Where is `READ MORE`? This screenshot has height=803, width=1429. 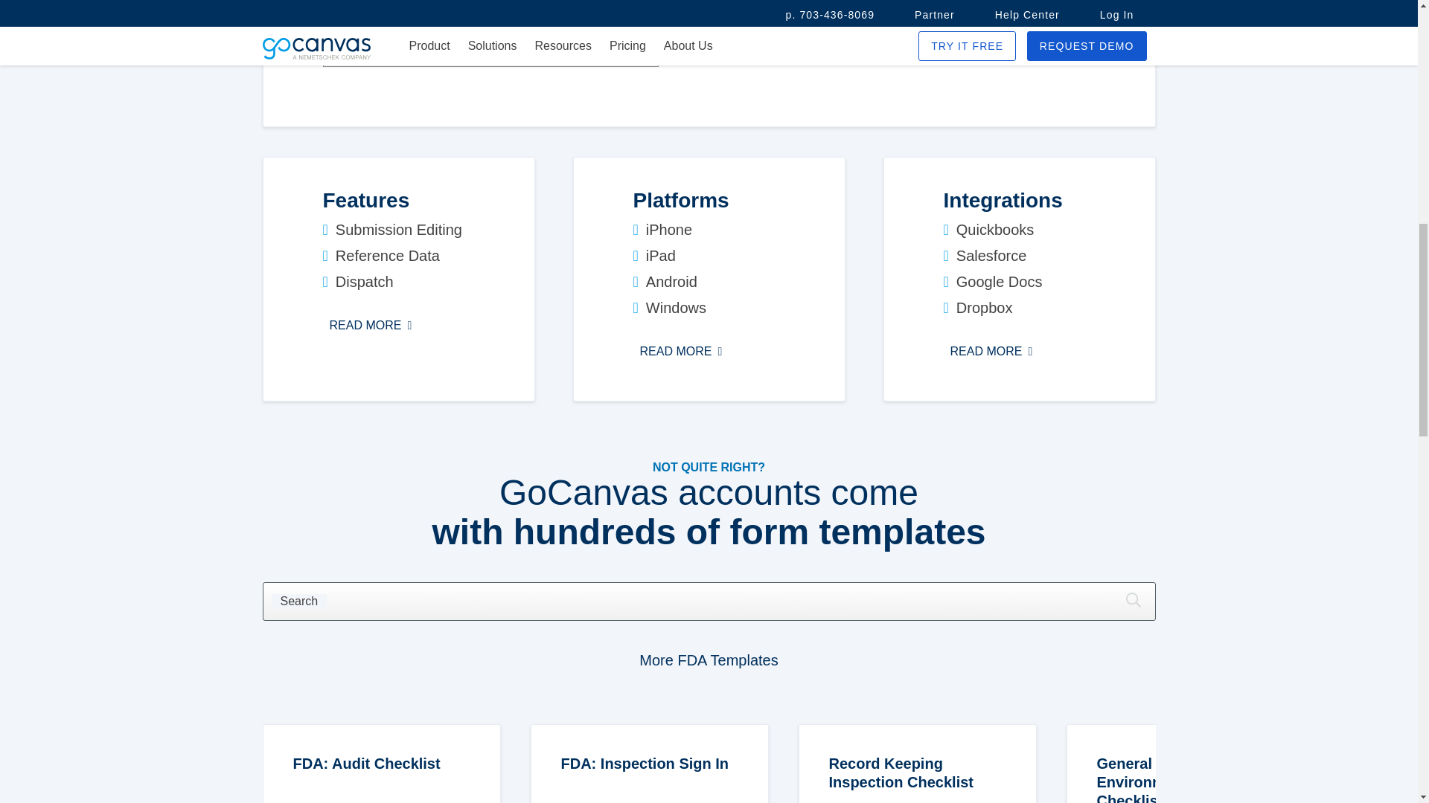 READ MORE is located at coordinates (650, 779).